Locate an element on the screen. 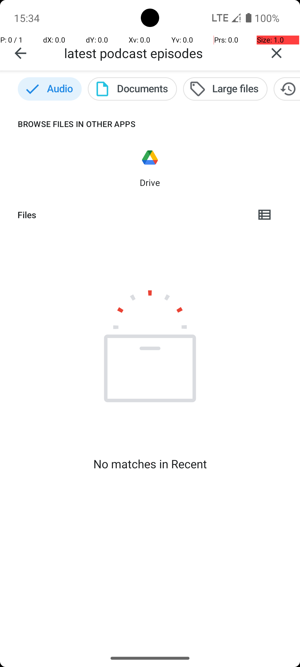 The width and height of the screenshot is (300, 667). No matches in Recent is located at coordinates (150, 464).